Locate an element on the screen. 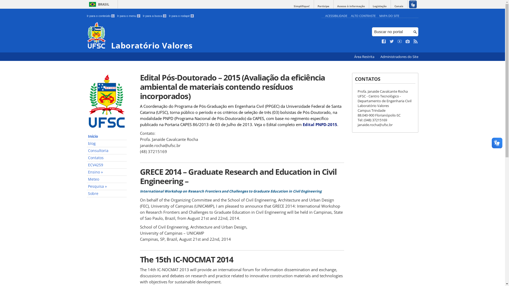 The image size is (509, 286). The 15th IC-NOCMAT 2014 is located at coordinates (242, 260).